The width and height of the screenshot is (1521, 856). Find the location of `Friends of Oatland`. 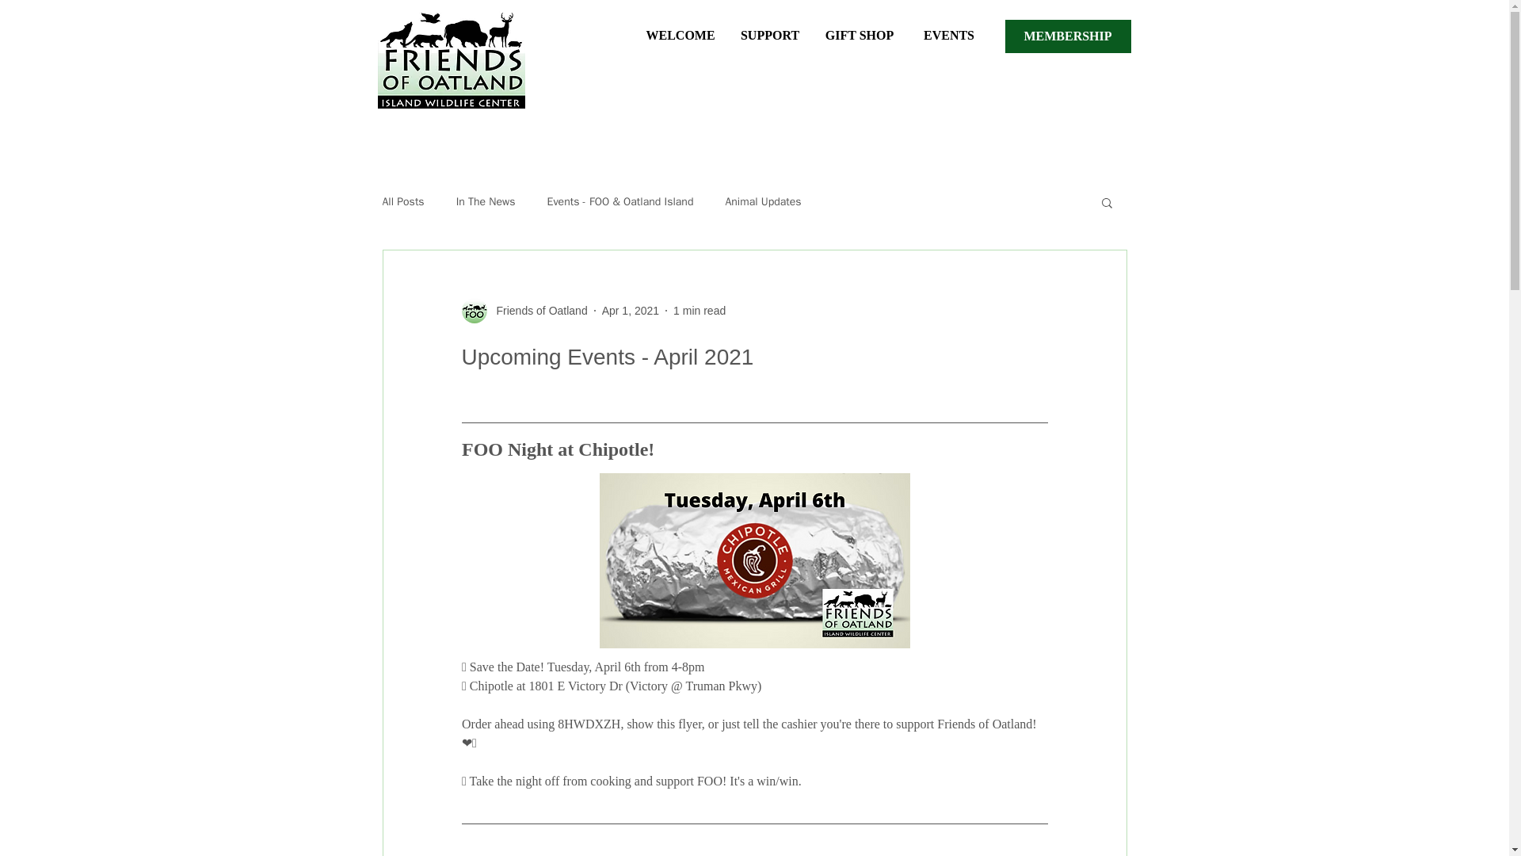

Friends of Oatland is located at coordinates (524, 311).